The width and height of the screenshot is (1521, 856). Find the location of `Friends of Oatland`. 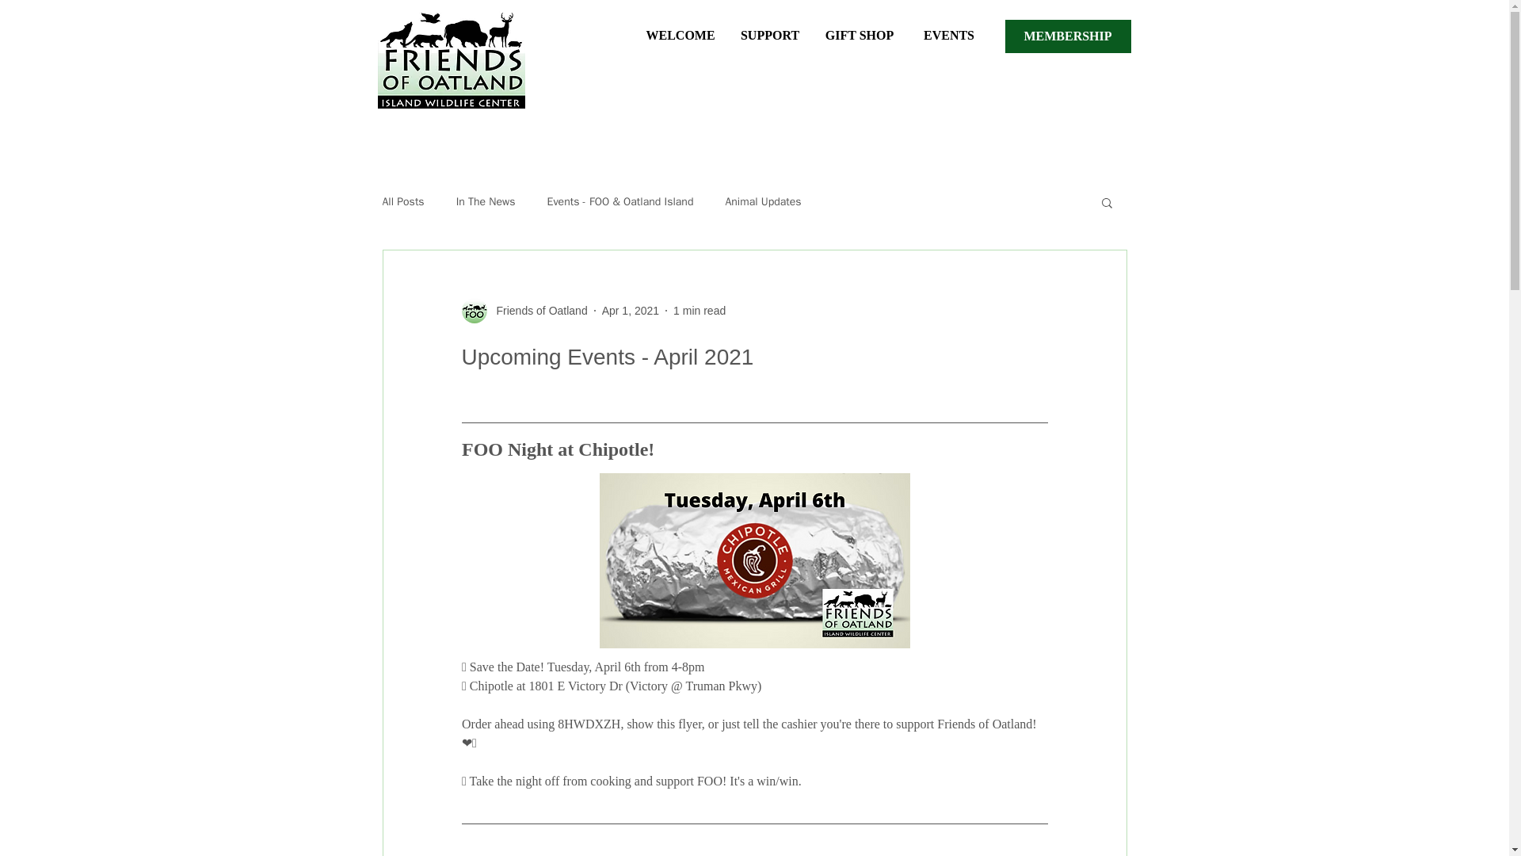

Friends of Oatland is located at coordinates (524, 311).